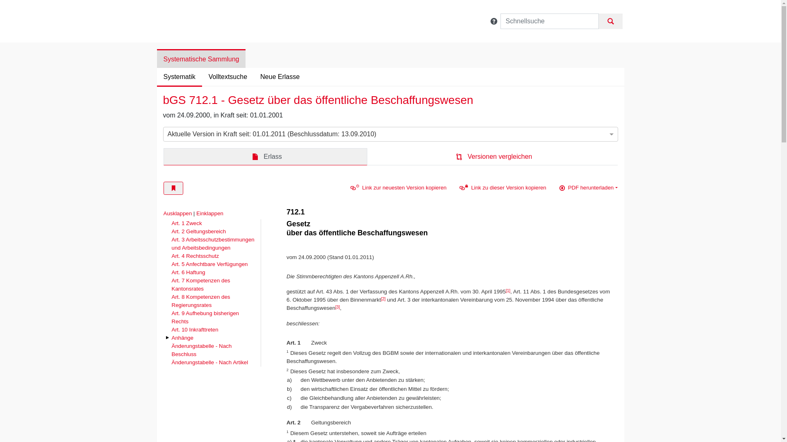 The width and height of the screenshot is (787, 442). What do you see at coordinates (213, 244) in the screenshot?
I see `Art. 3 Arbeitsschutzbestimmungen und Arbeitsbedingungen` at bounding box center [213, 244].